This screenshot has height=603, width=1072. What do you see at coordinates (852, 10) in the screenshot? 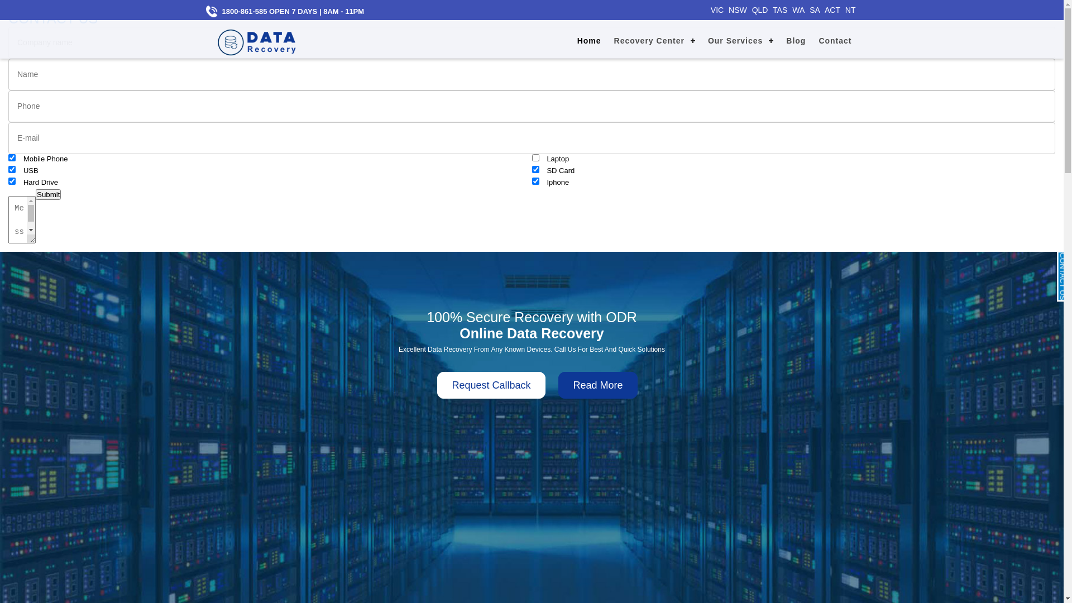
I see `NT` at bounding box center [852, 10].